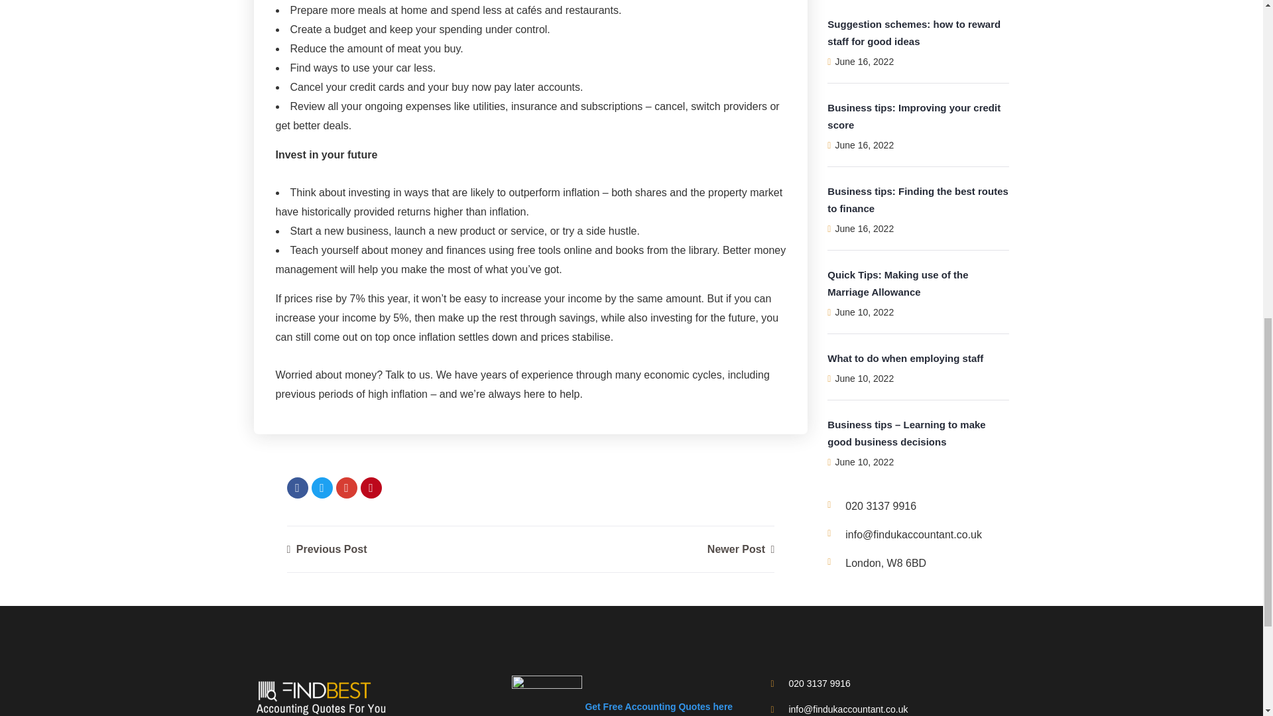 The width and height of the screenshot is (1273, 716). I want to click on Pinterest, so click(371, 488).